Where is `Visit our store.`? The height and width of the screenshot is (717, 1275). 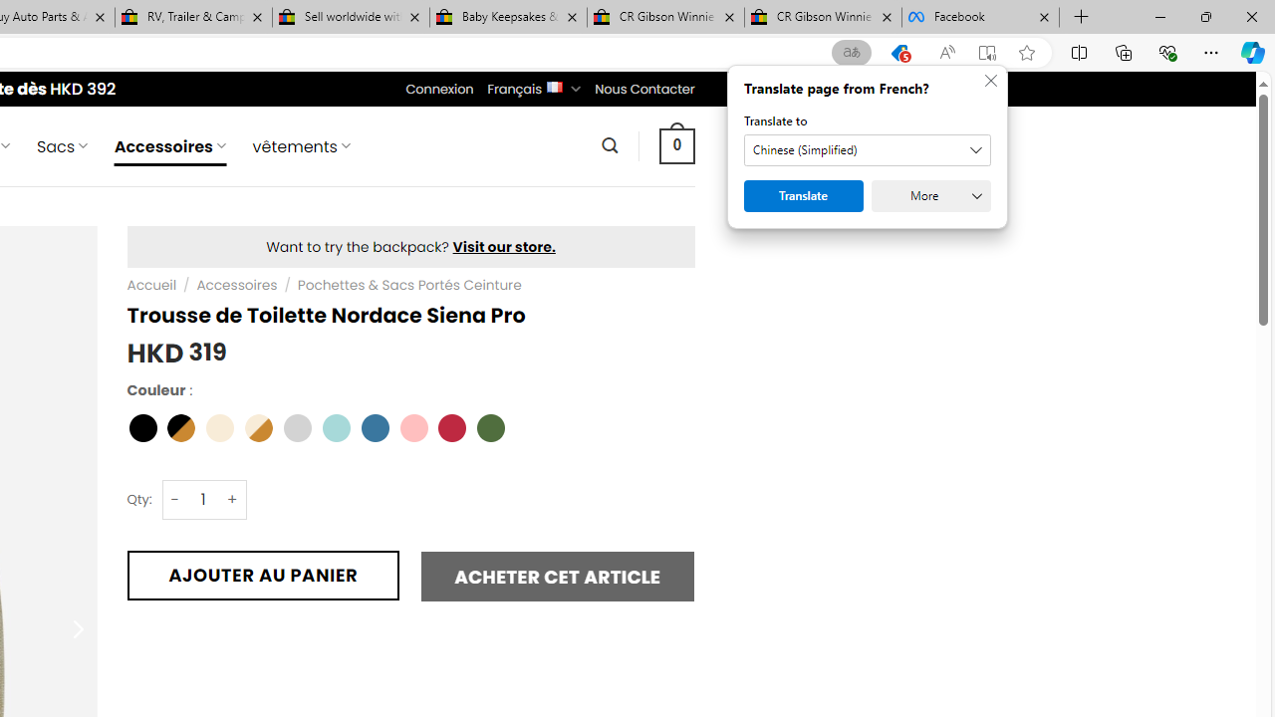 Visit our store. is located at coordinates (504, 247).